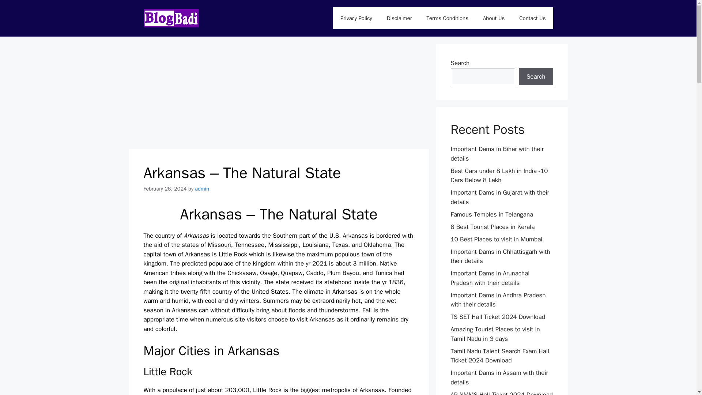 Image resolution: width=702 pixels, height=395 pixels. Describe the element at coordinates (499, 197) in the screenshot. I see `Important Dams in Gujarat with their details` at that location.